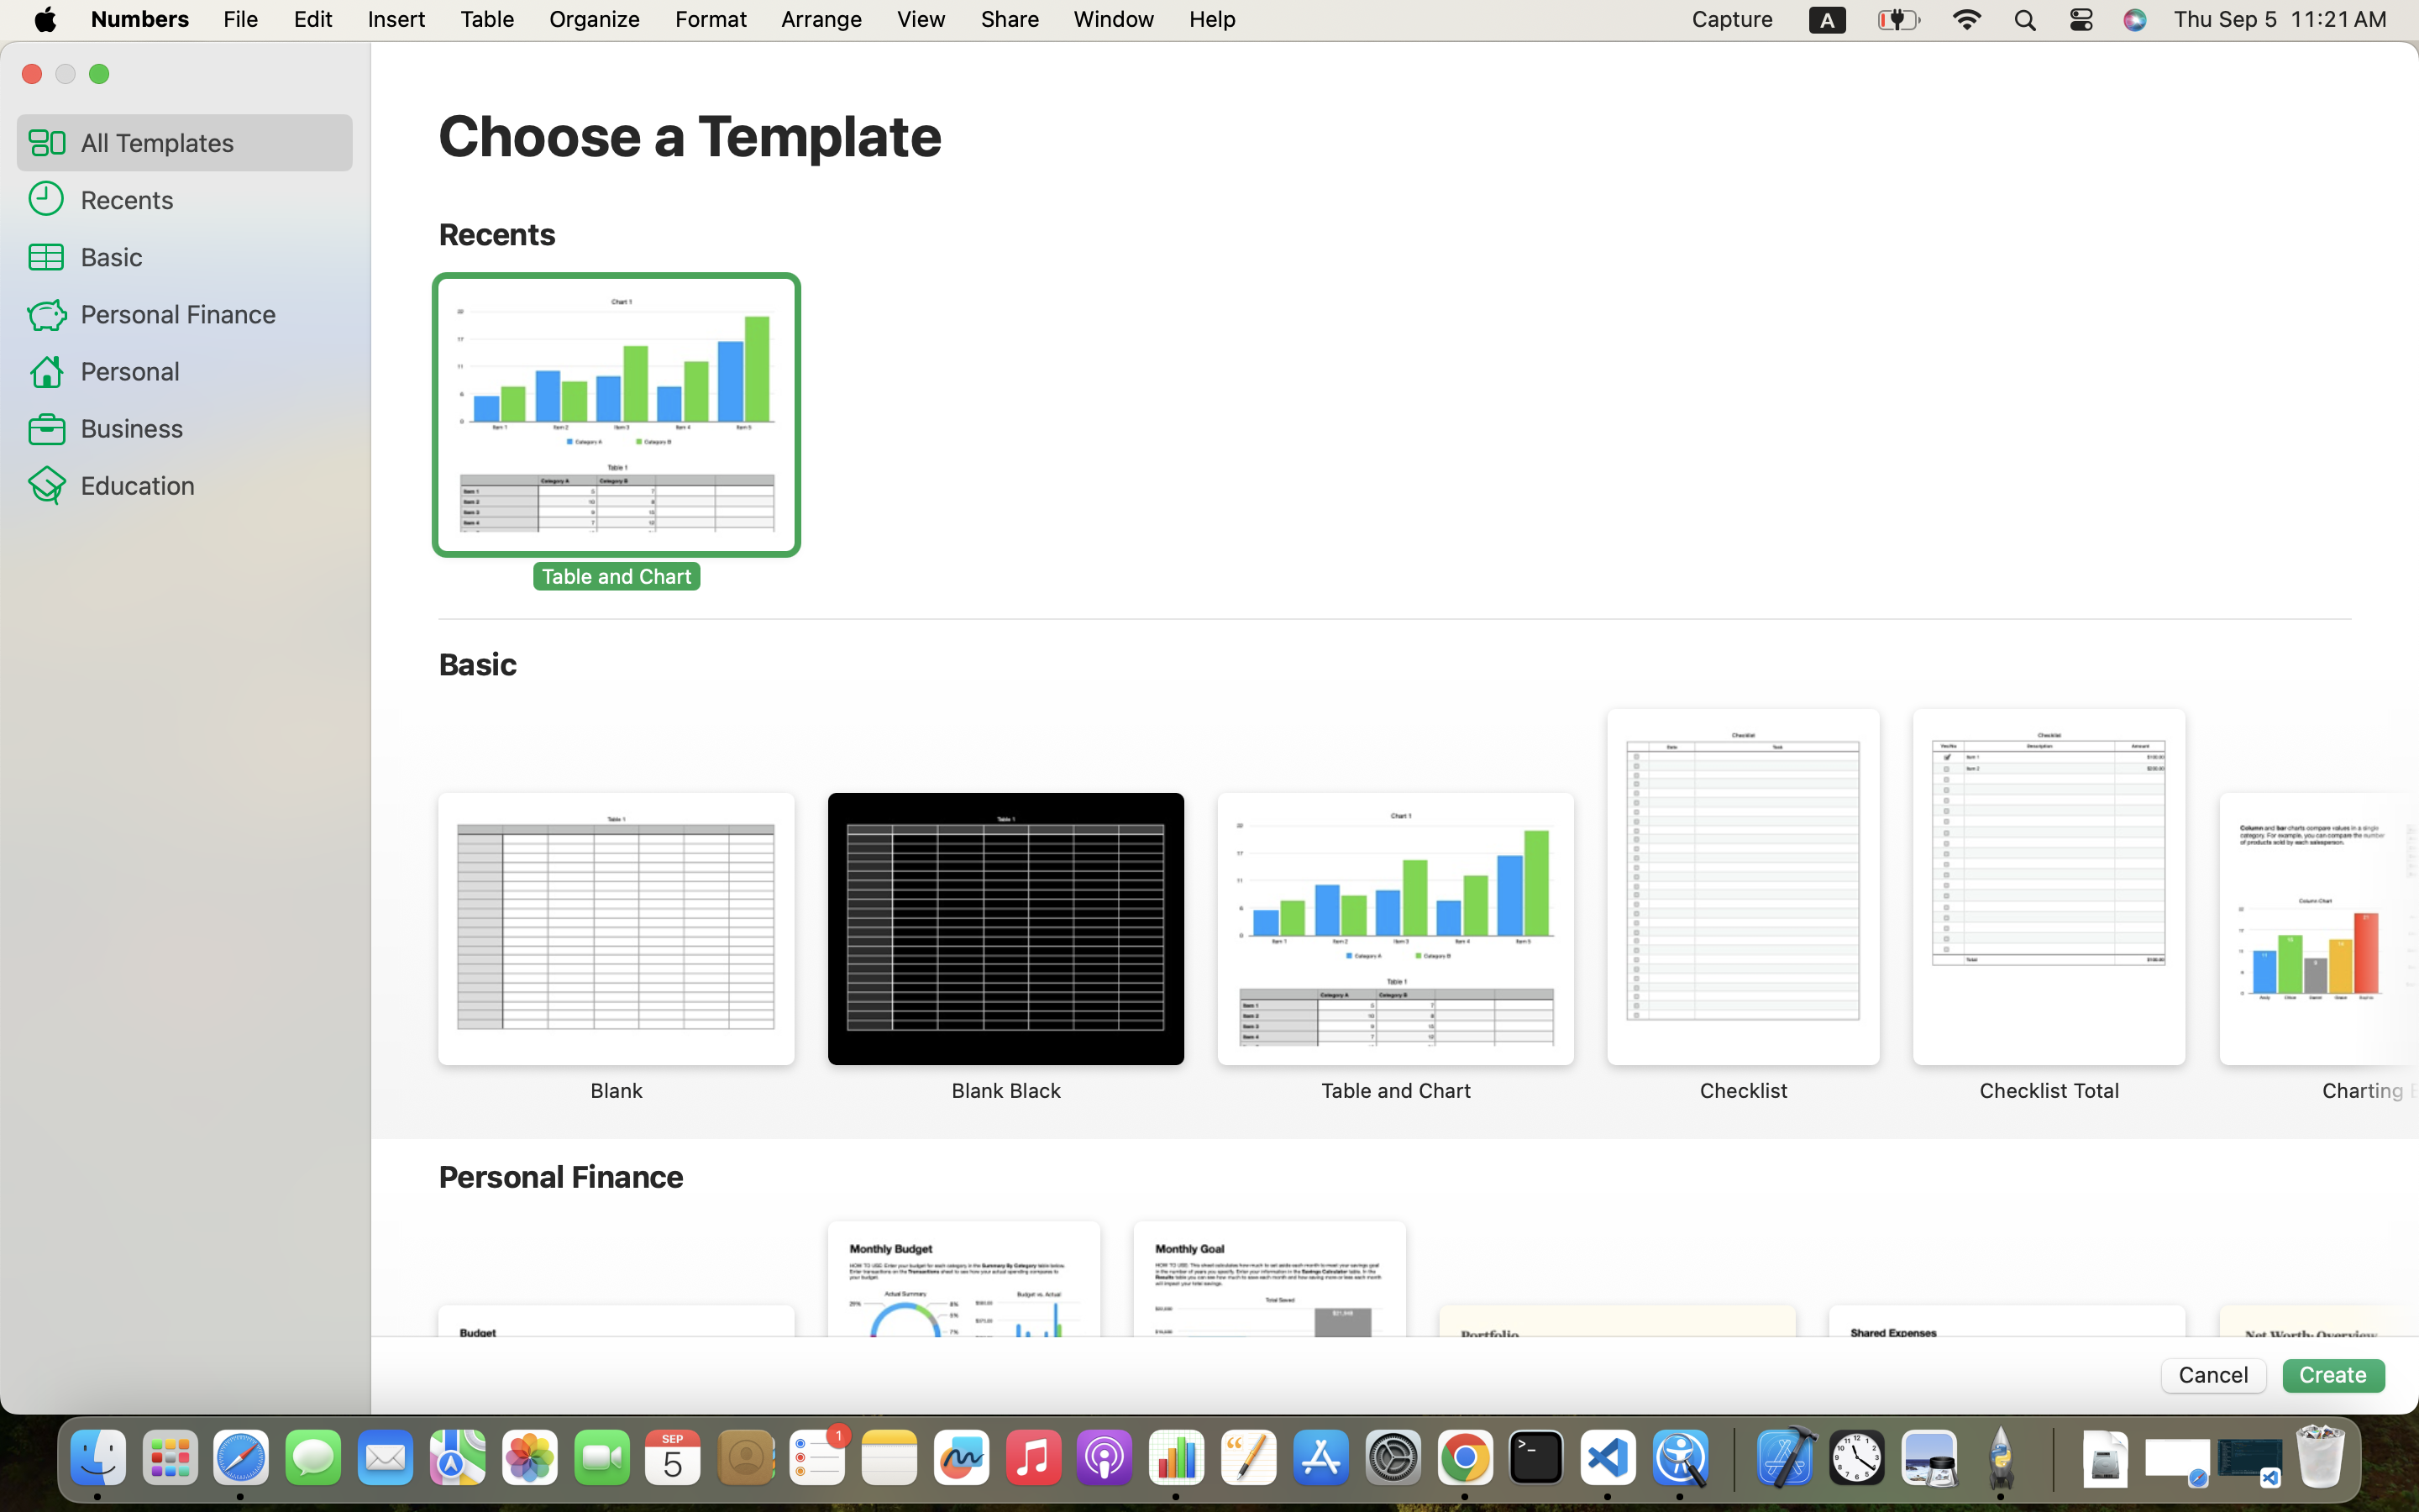 This screenshot has height=1512, width=2419. Describe the element at coordinates (210, 142) in the screenshot. I see `All Templates` at that location.